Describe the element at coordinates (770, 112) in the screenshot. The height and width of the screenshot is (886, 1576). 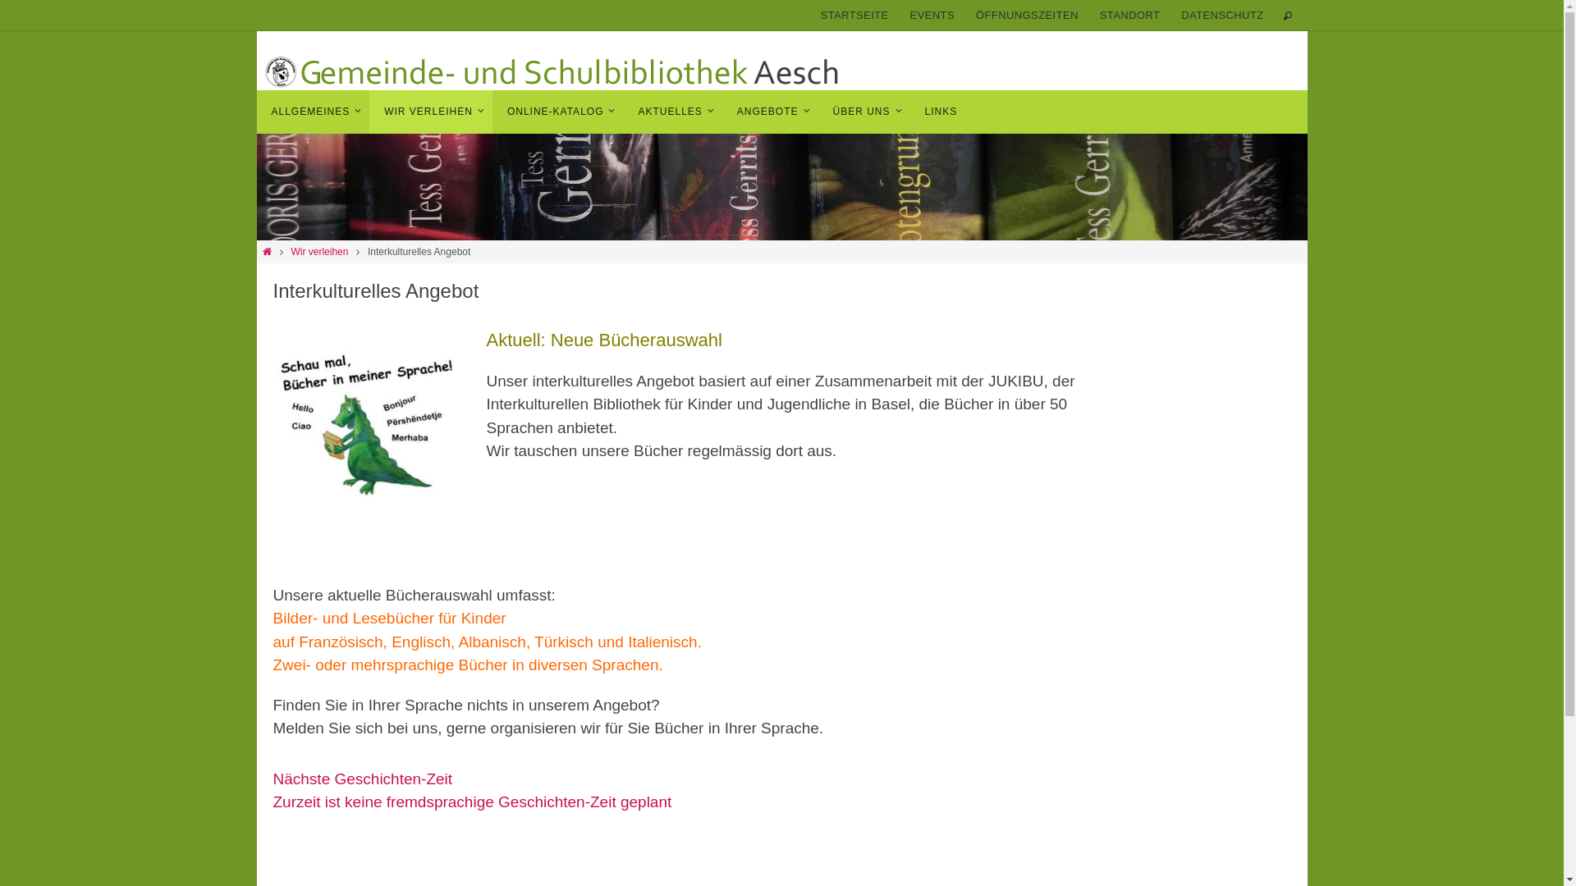
I see `ANGEBOTE` at that location.